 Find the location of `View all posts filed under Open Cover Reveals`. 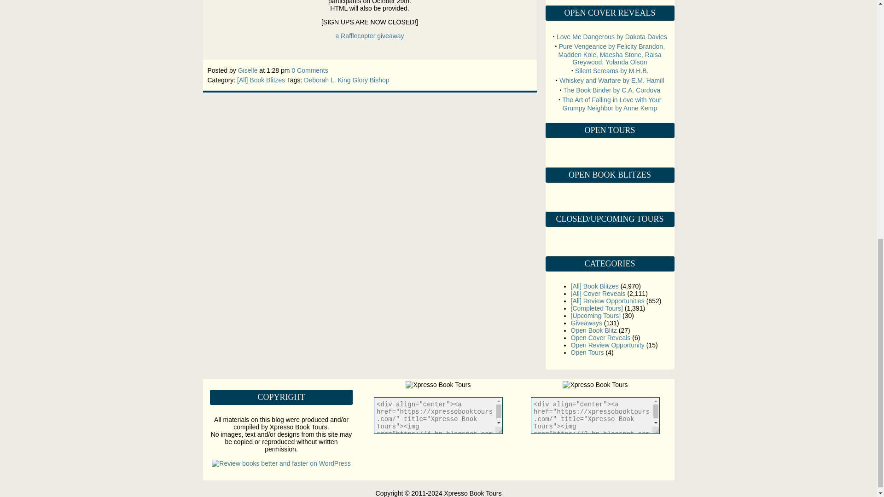

View all posts filed under Open Cover Reveals is located at coordinates (601, 337).